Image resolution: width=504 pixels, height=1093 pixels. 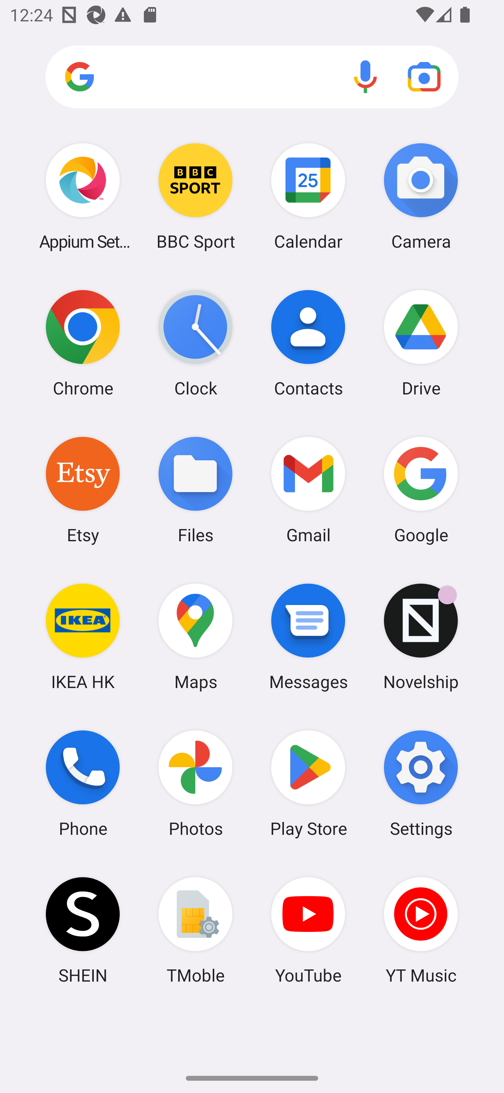 I want to click on Phone, so click(x=83, y=784).